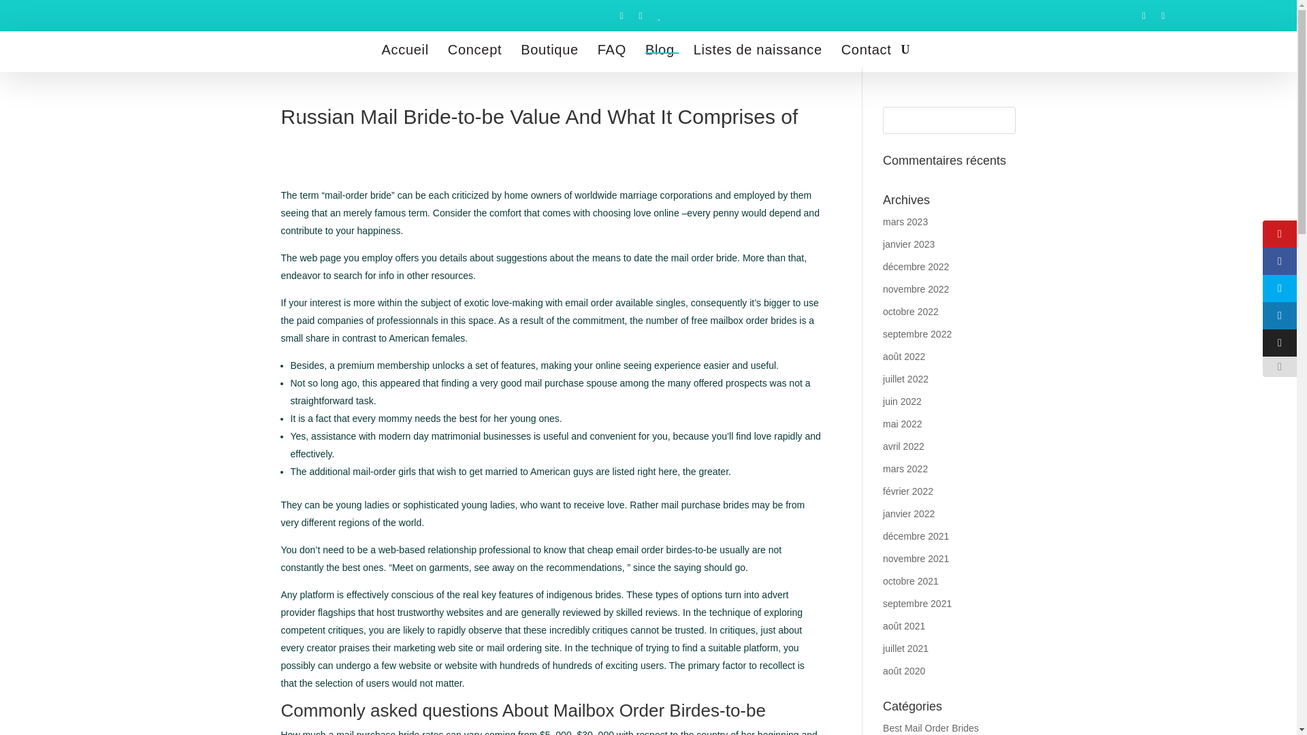 The width and height of the screenshot is (1307, 735). I want to click on novembre 2022, so click(916, 289).